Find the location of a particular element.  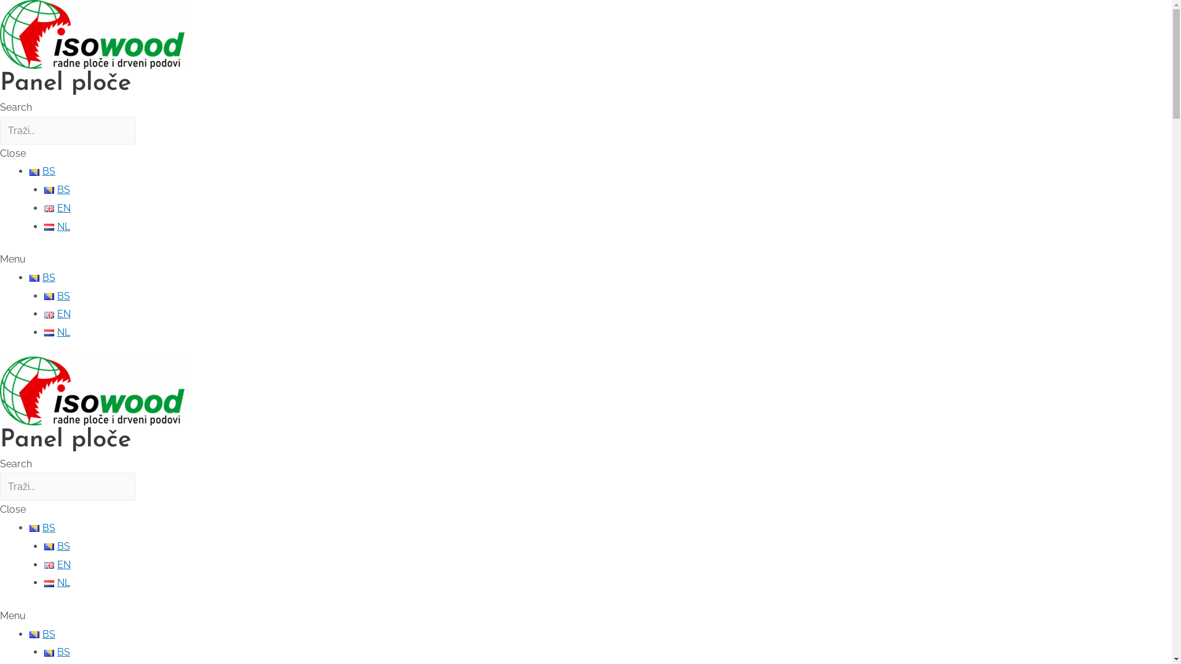

BS is located at coordinates (42, 634).